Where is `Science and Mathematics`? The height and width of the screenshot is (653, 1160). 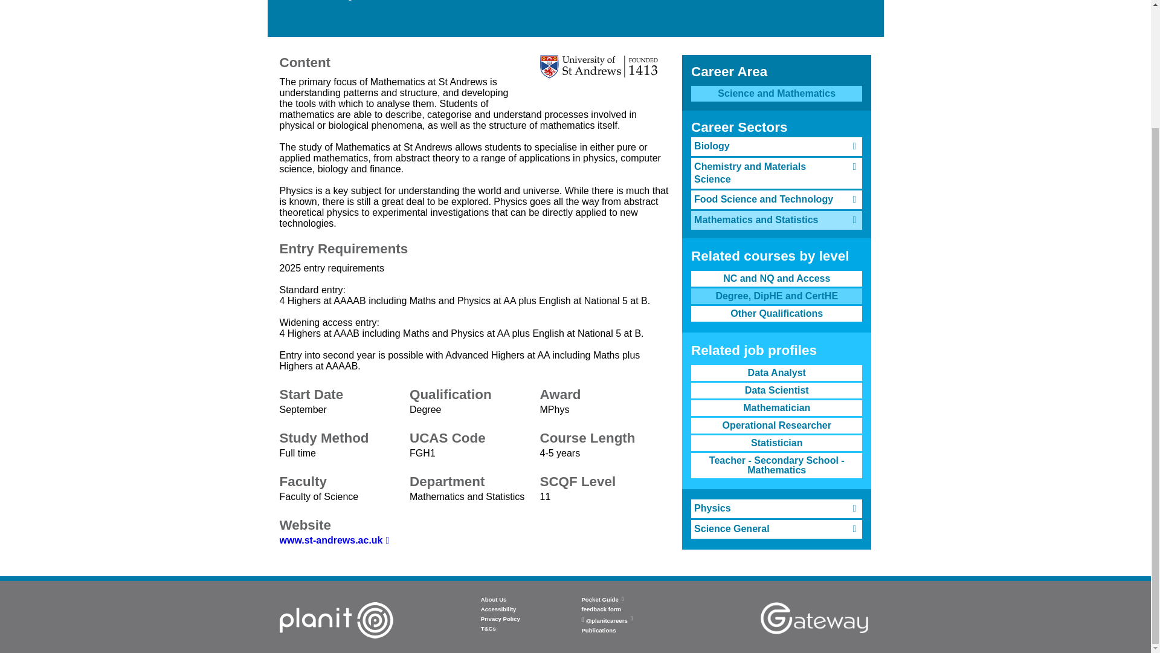 Science and Mathematics is located at coordinates (776, 93).